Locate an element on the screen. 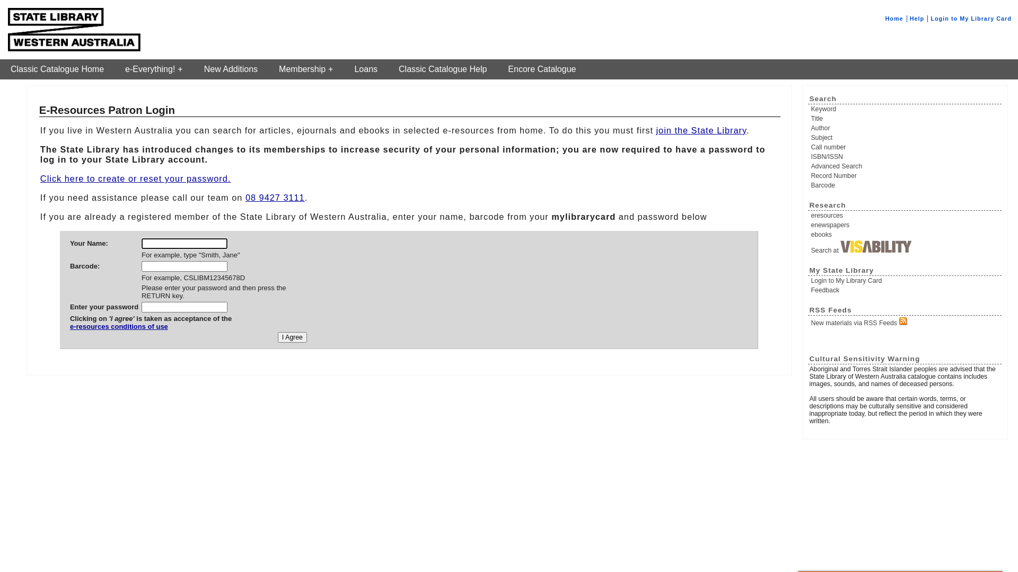 This screenshot has height=572, width=1018. I Agree is located at coordinates (293, 337).